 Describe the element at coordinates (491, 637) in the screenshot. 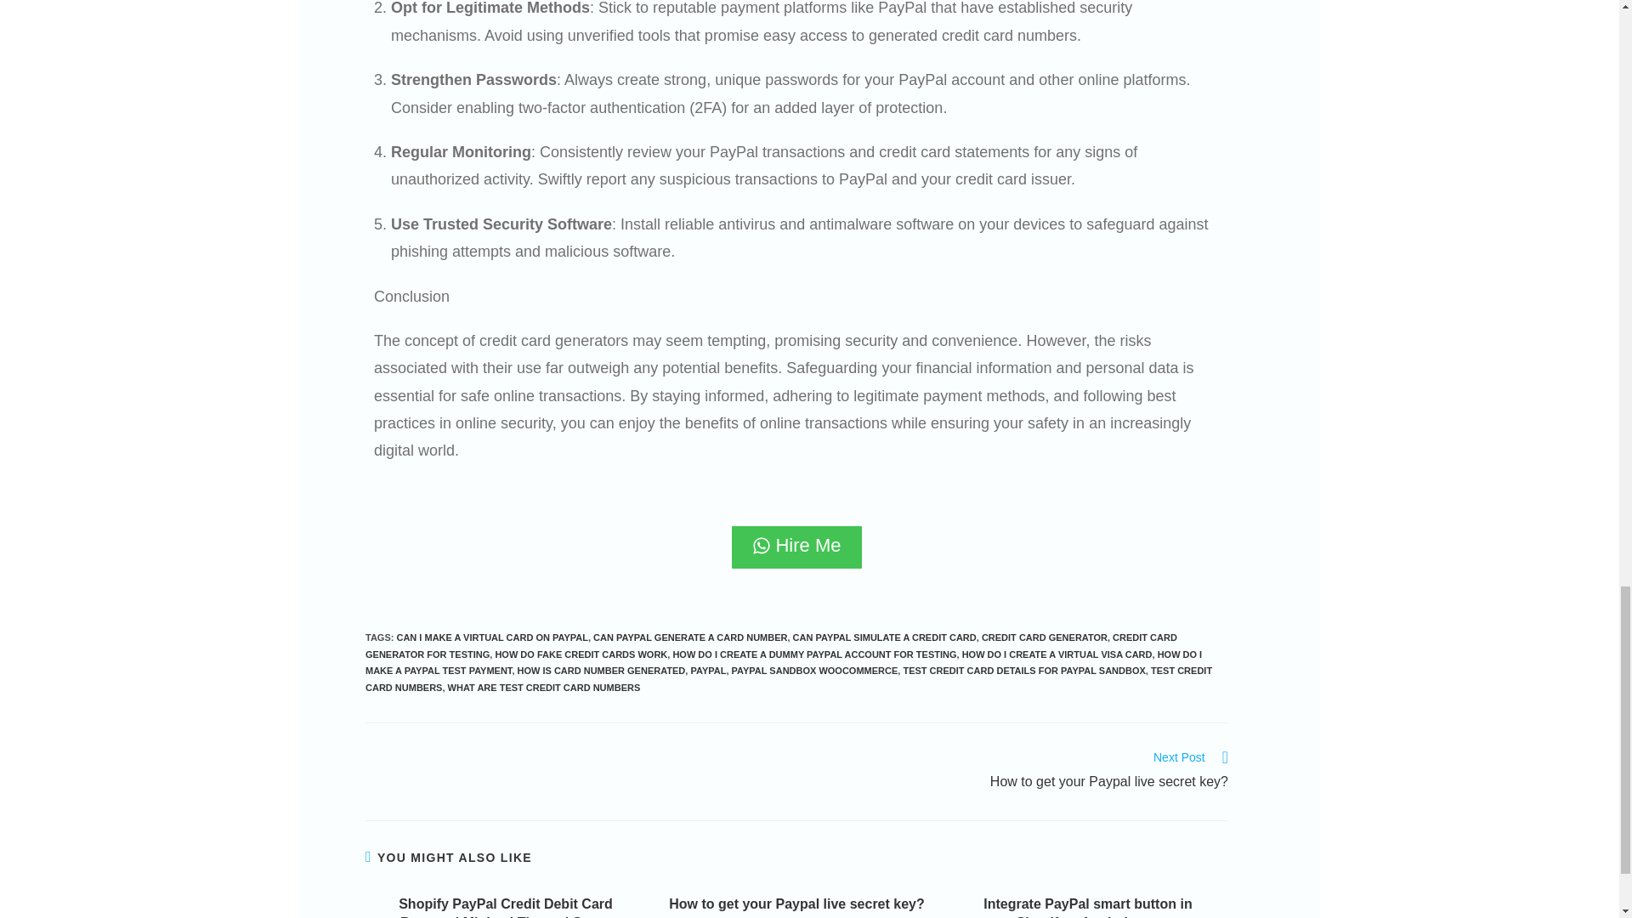

I see `CAN I MAKE A VIRTUAL CARD ON PAYPAL` at that location.